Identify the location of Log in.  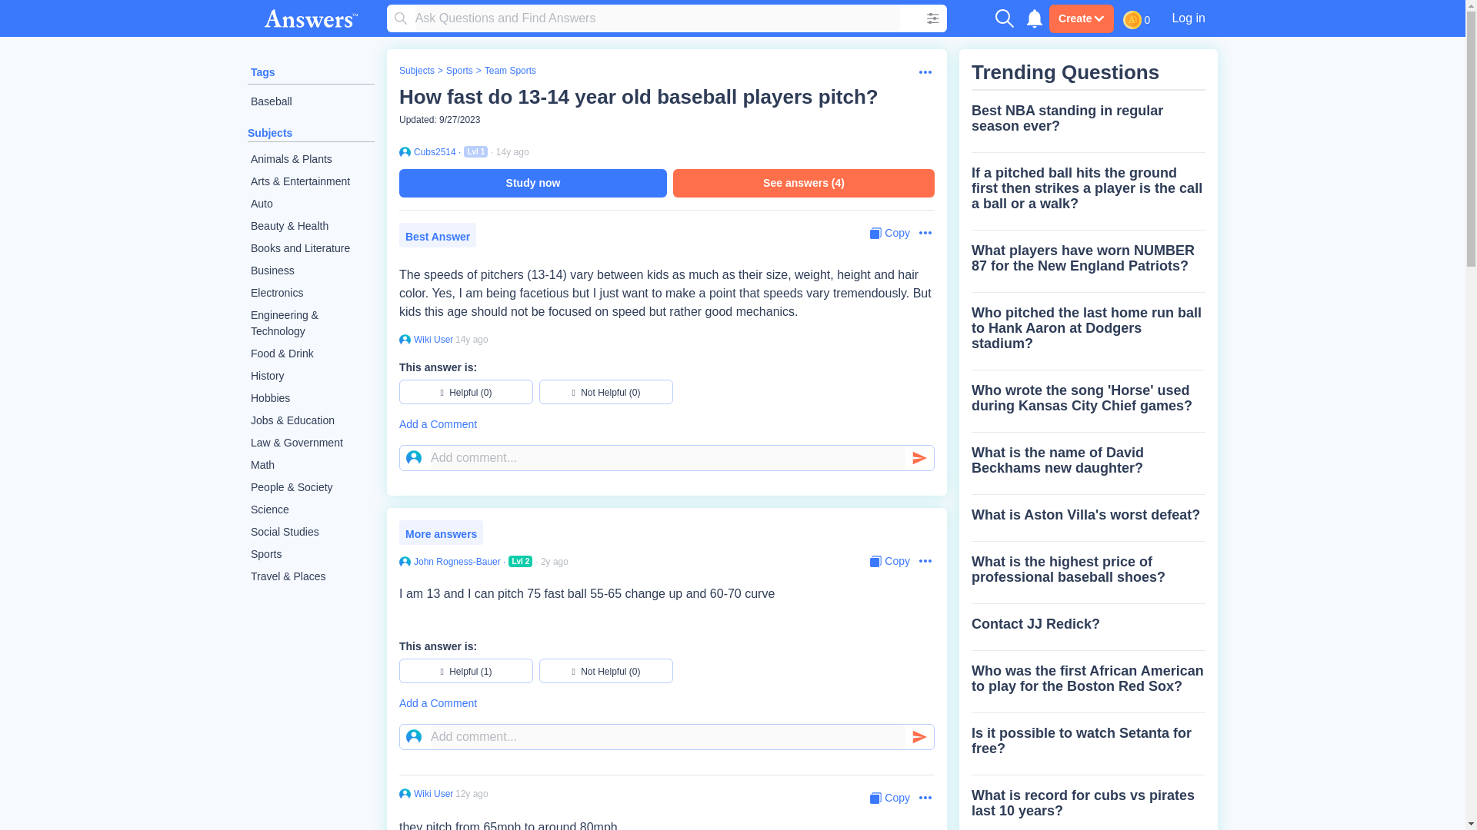
(1188, 18).